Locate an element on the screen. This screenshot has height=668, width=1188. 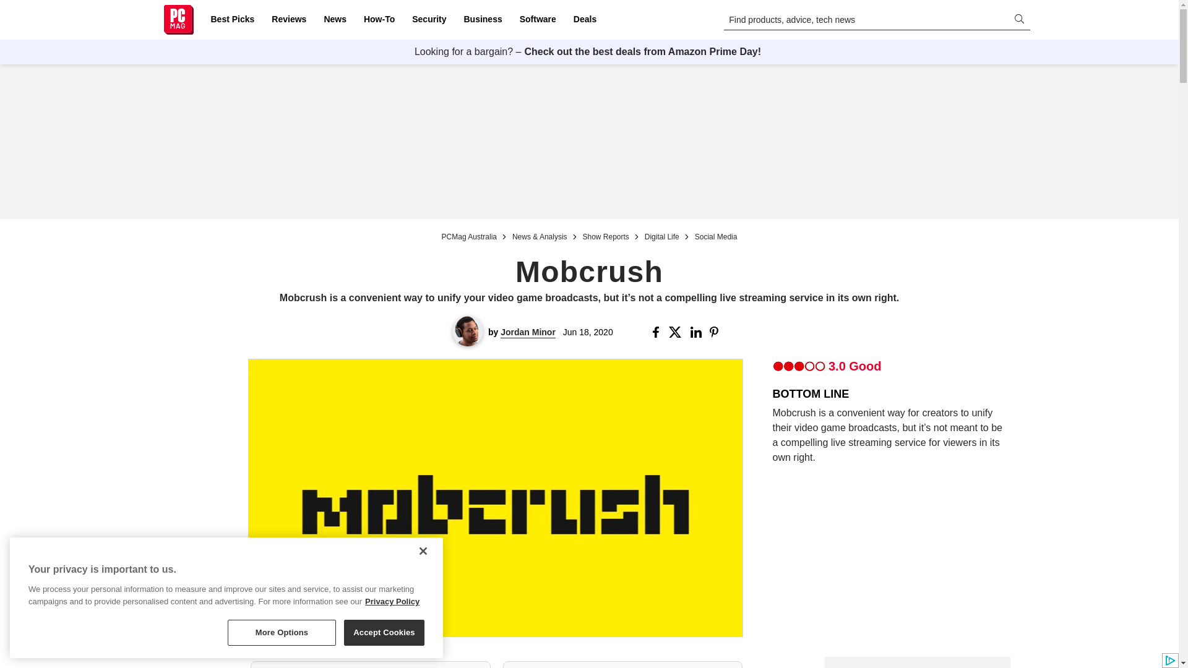
Share this Story on Facebook is located at coordinates (658, 332).